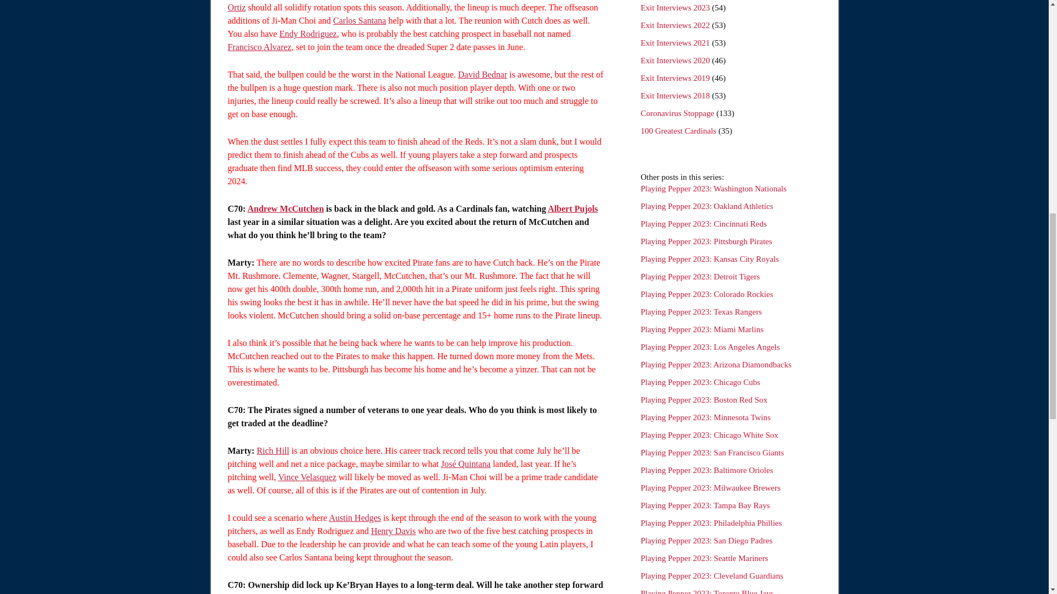  Describe the element at coordinates (701, 329) in the screenshot. I see `Playing Pepper 2023: Miami Marlins` at that location.